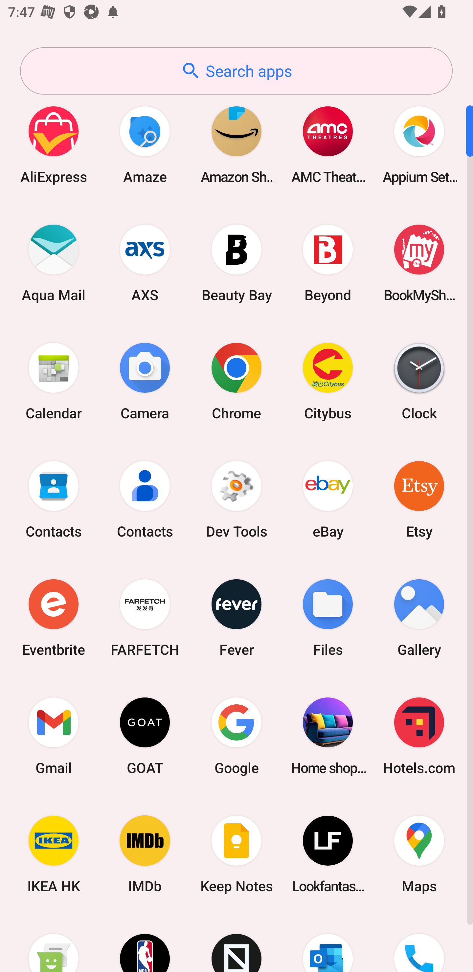 This screenshot has width=473, height=972. I want to click on Beyond, so click(328, 263).